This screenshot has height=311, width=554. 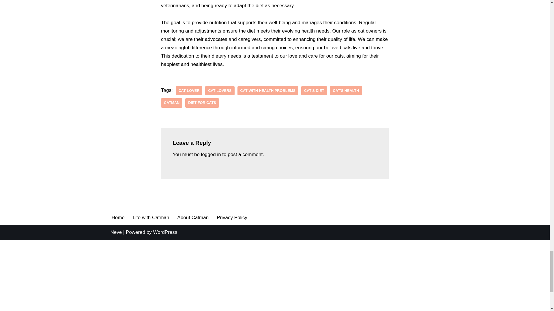 What do you see at coordinates (151, 217) in the screenshot?
I see `Life with Catman` at bounding box center [151, 217].